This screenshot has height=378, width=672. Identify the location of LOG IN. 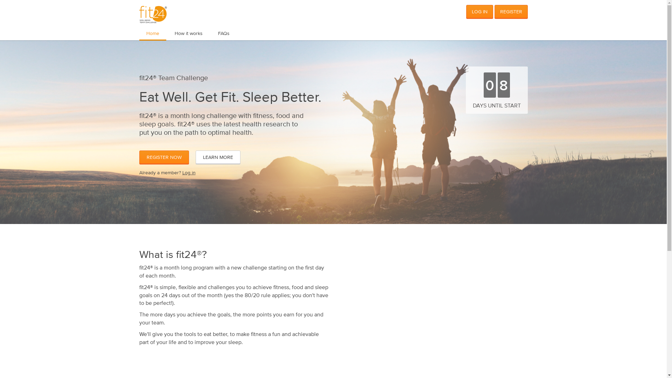
(479, 12).